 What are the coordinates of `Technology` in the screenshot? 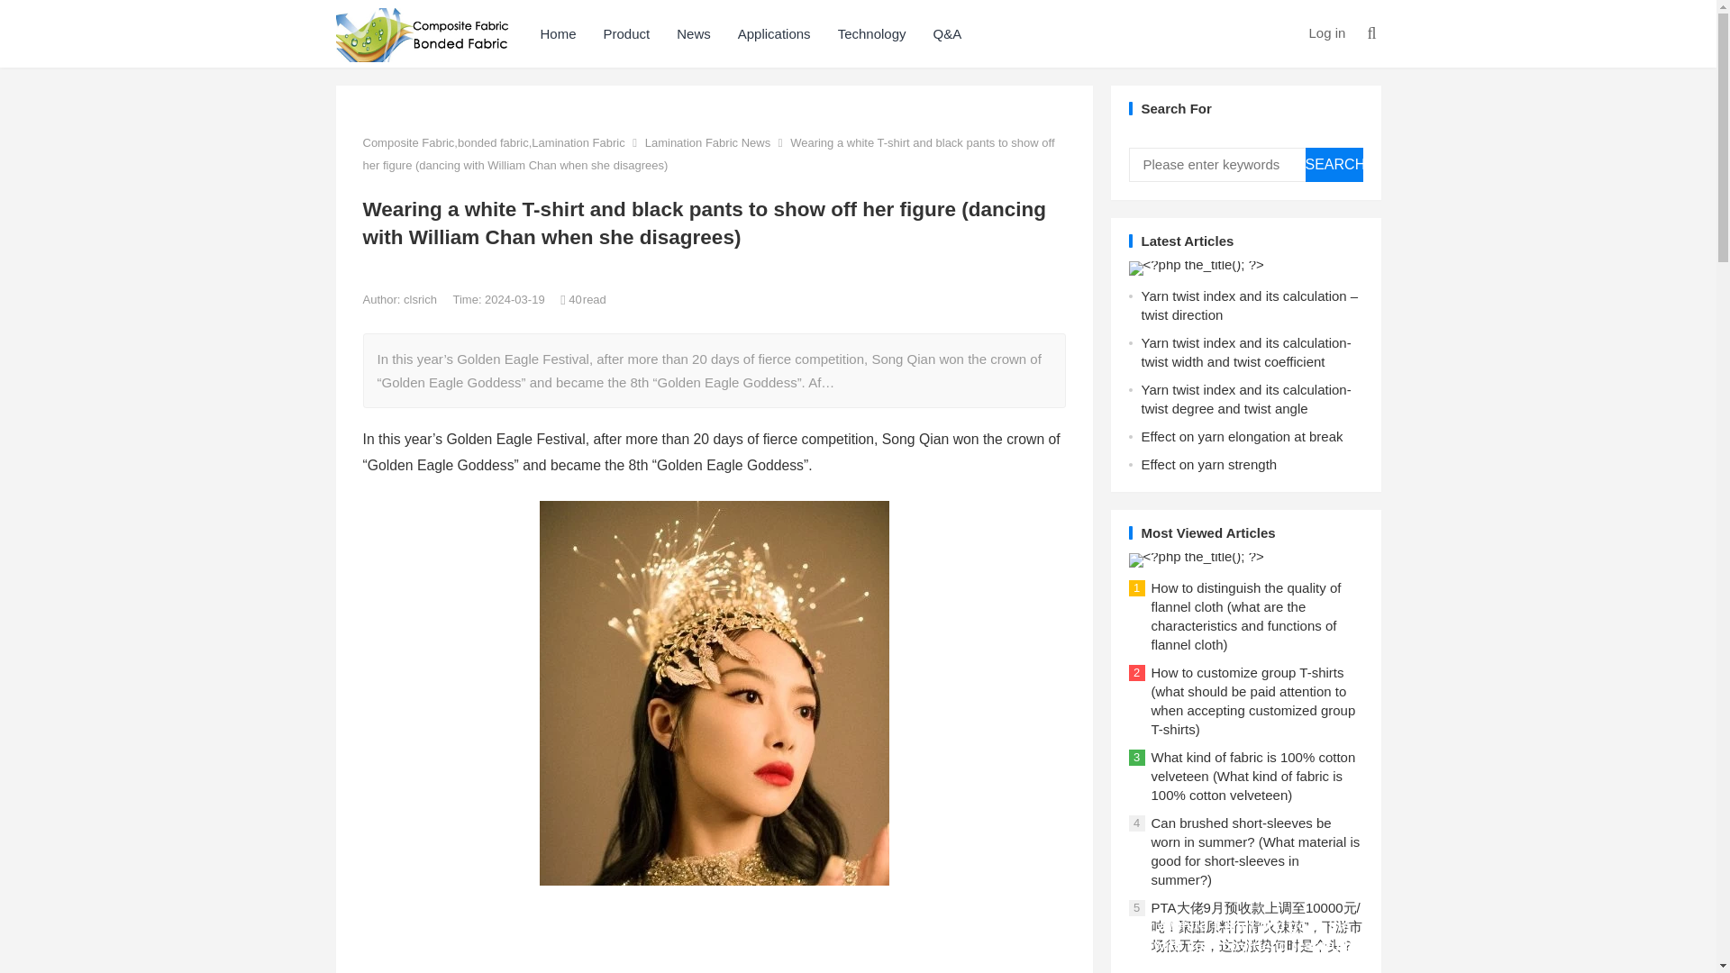 It's located at (872, 33).